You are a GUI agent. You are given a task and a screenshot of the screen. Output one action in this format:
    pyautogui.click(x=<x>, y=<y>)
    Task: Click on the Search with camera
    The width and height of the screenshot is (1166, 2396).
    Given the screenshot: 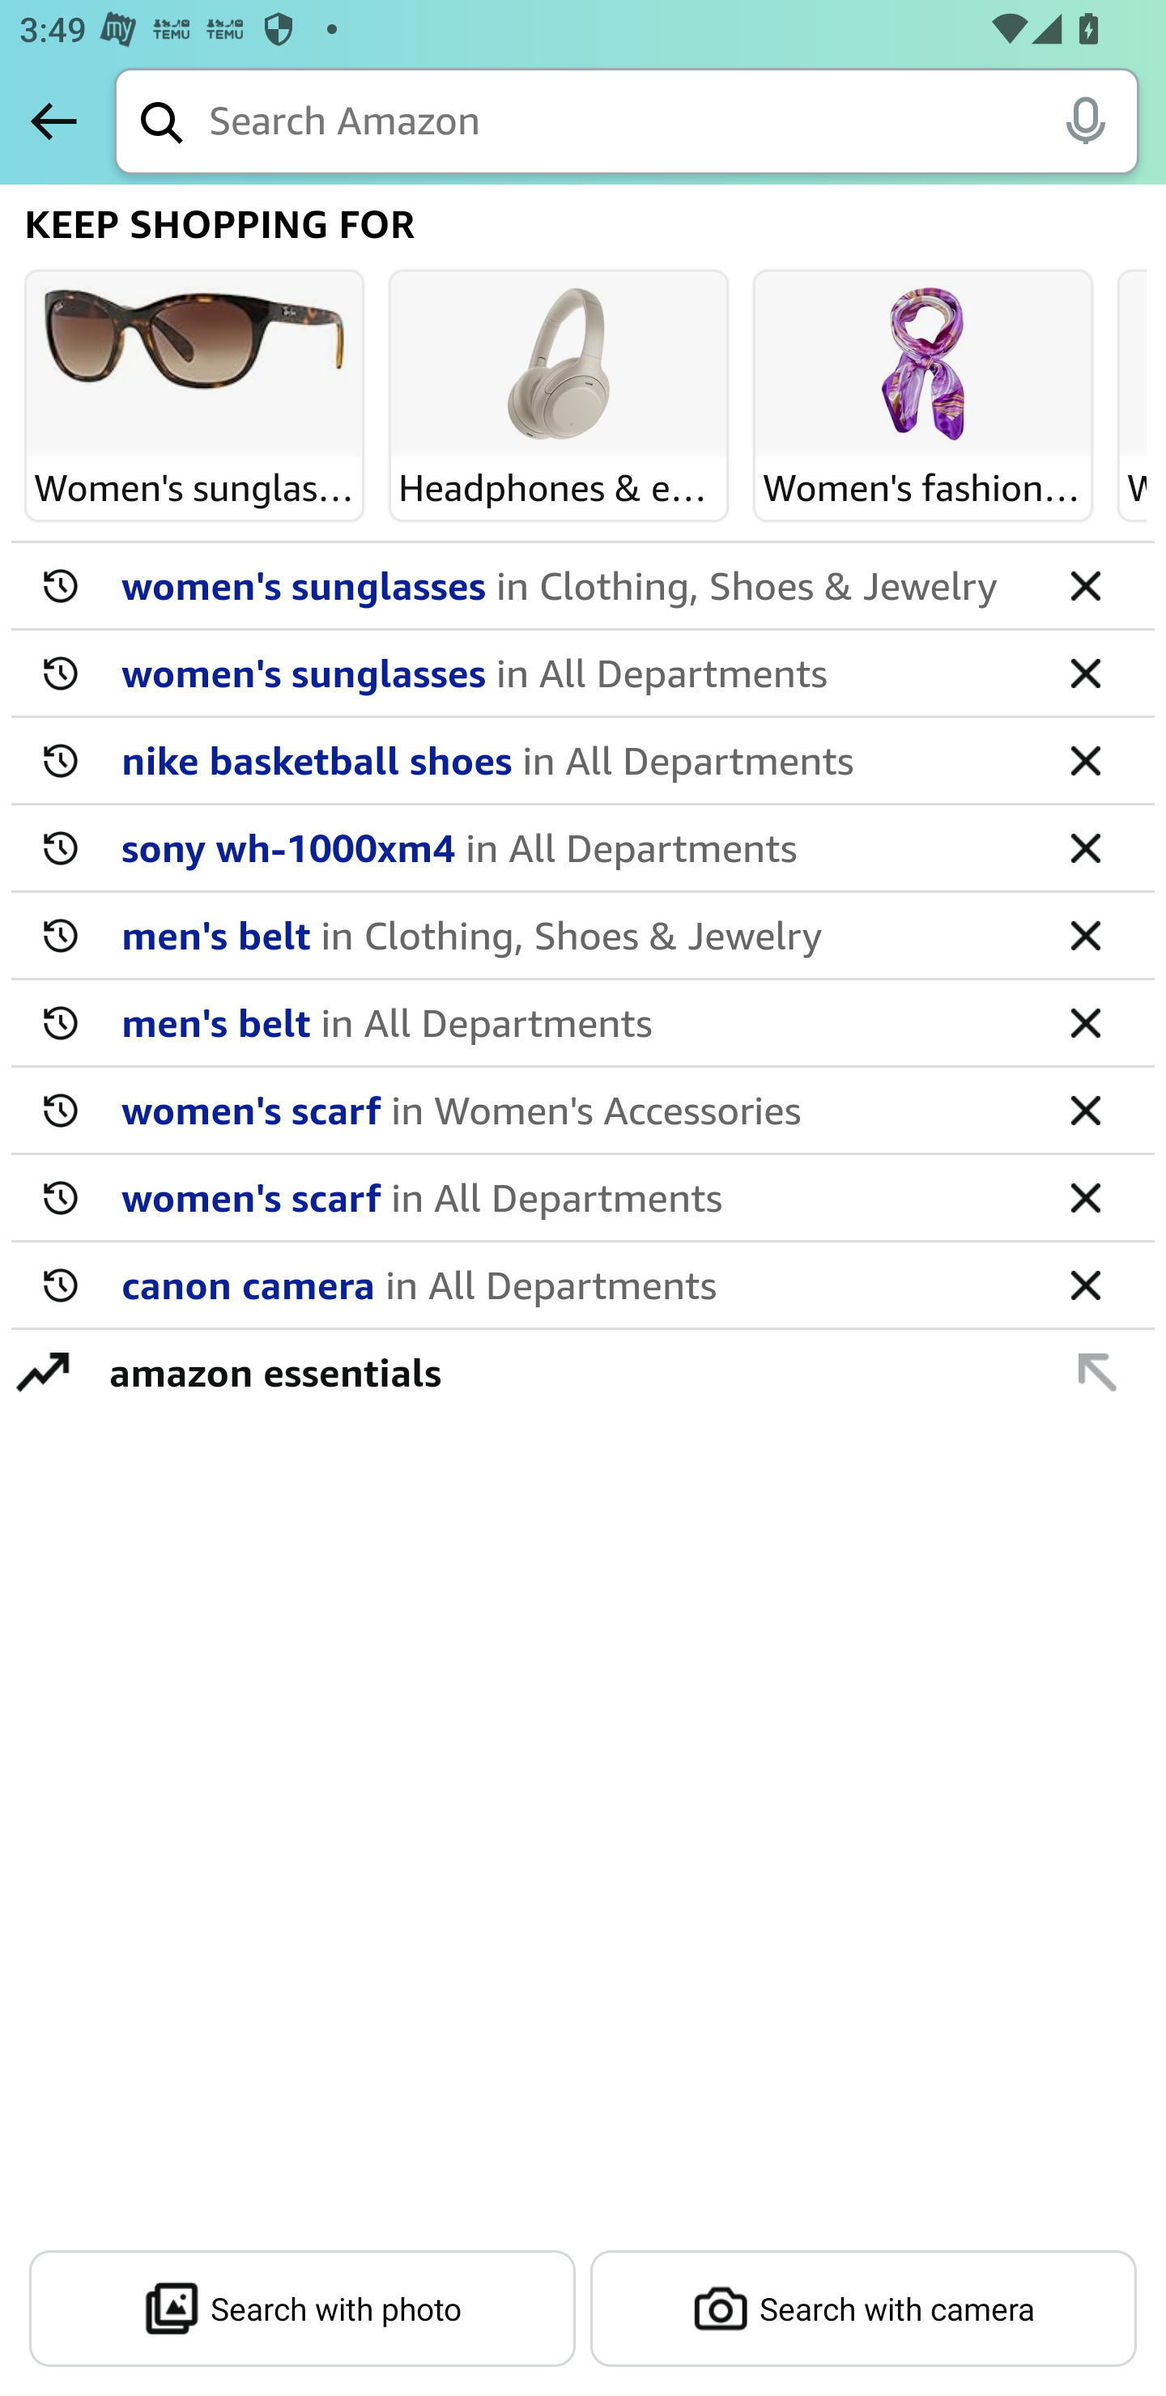 What is the action you would take?
    pyautogui.click(x=863, y=2309)
    